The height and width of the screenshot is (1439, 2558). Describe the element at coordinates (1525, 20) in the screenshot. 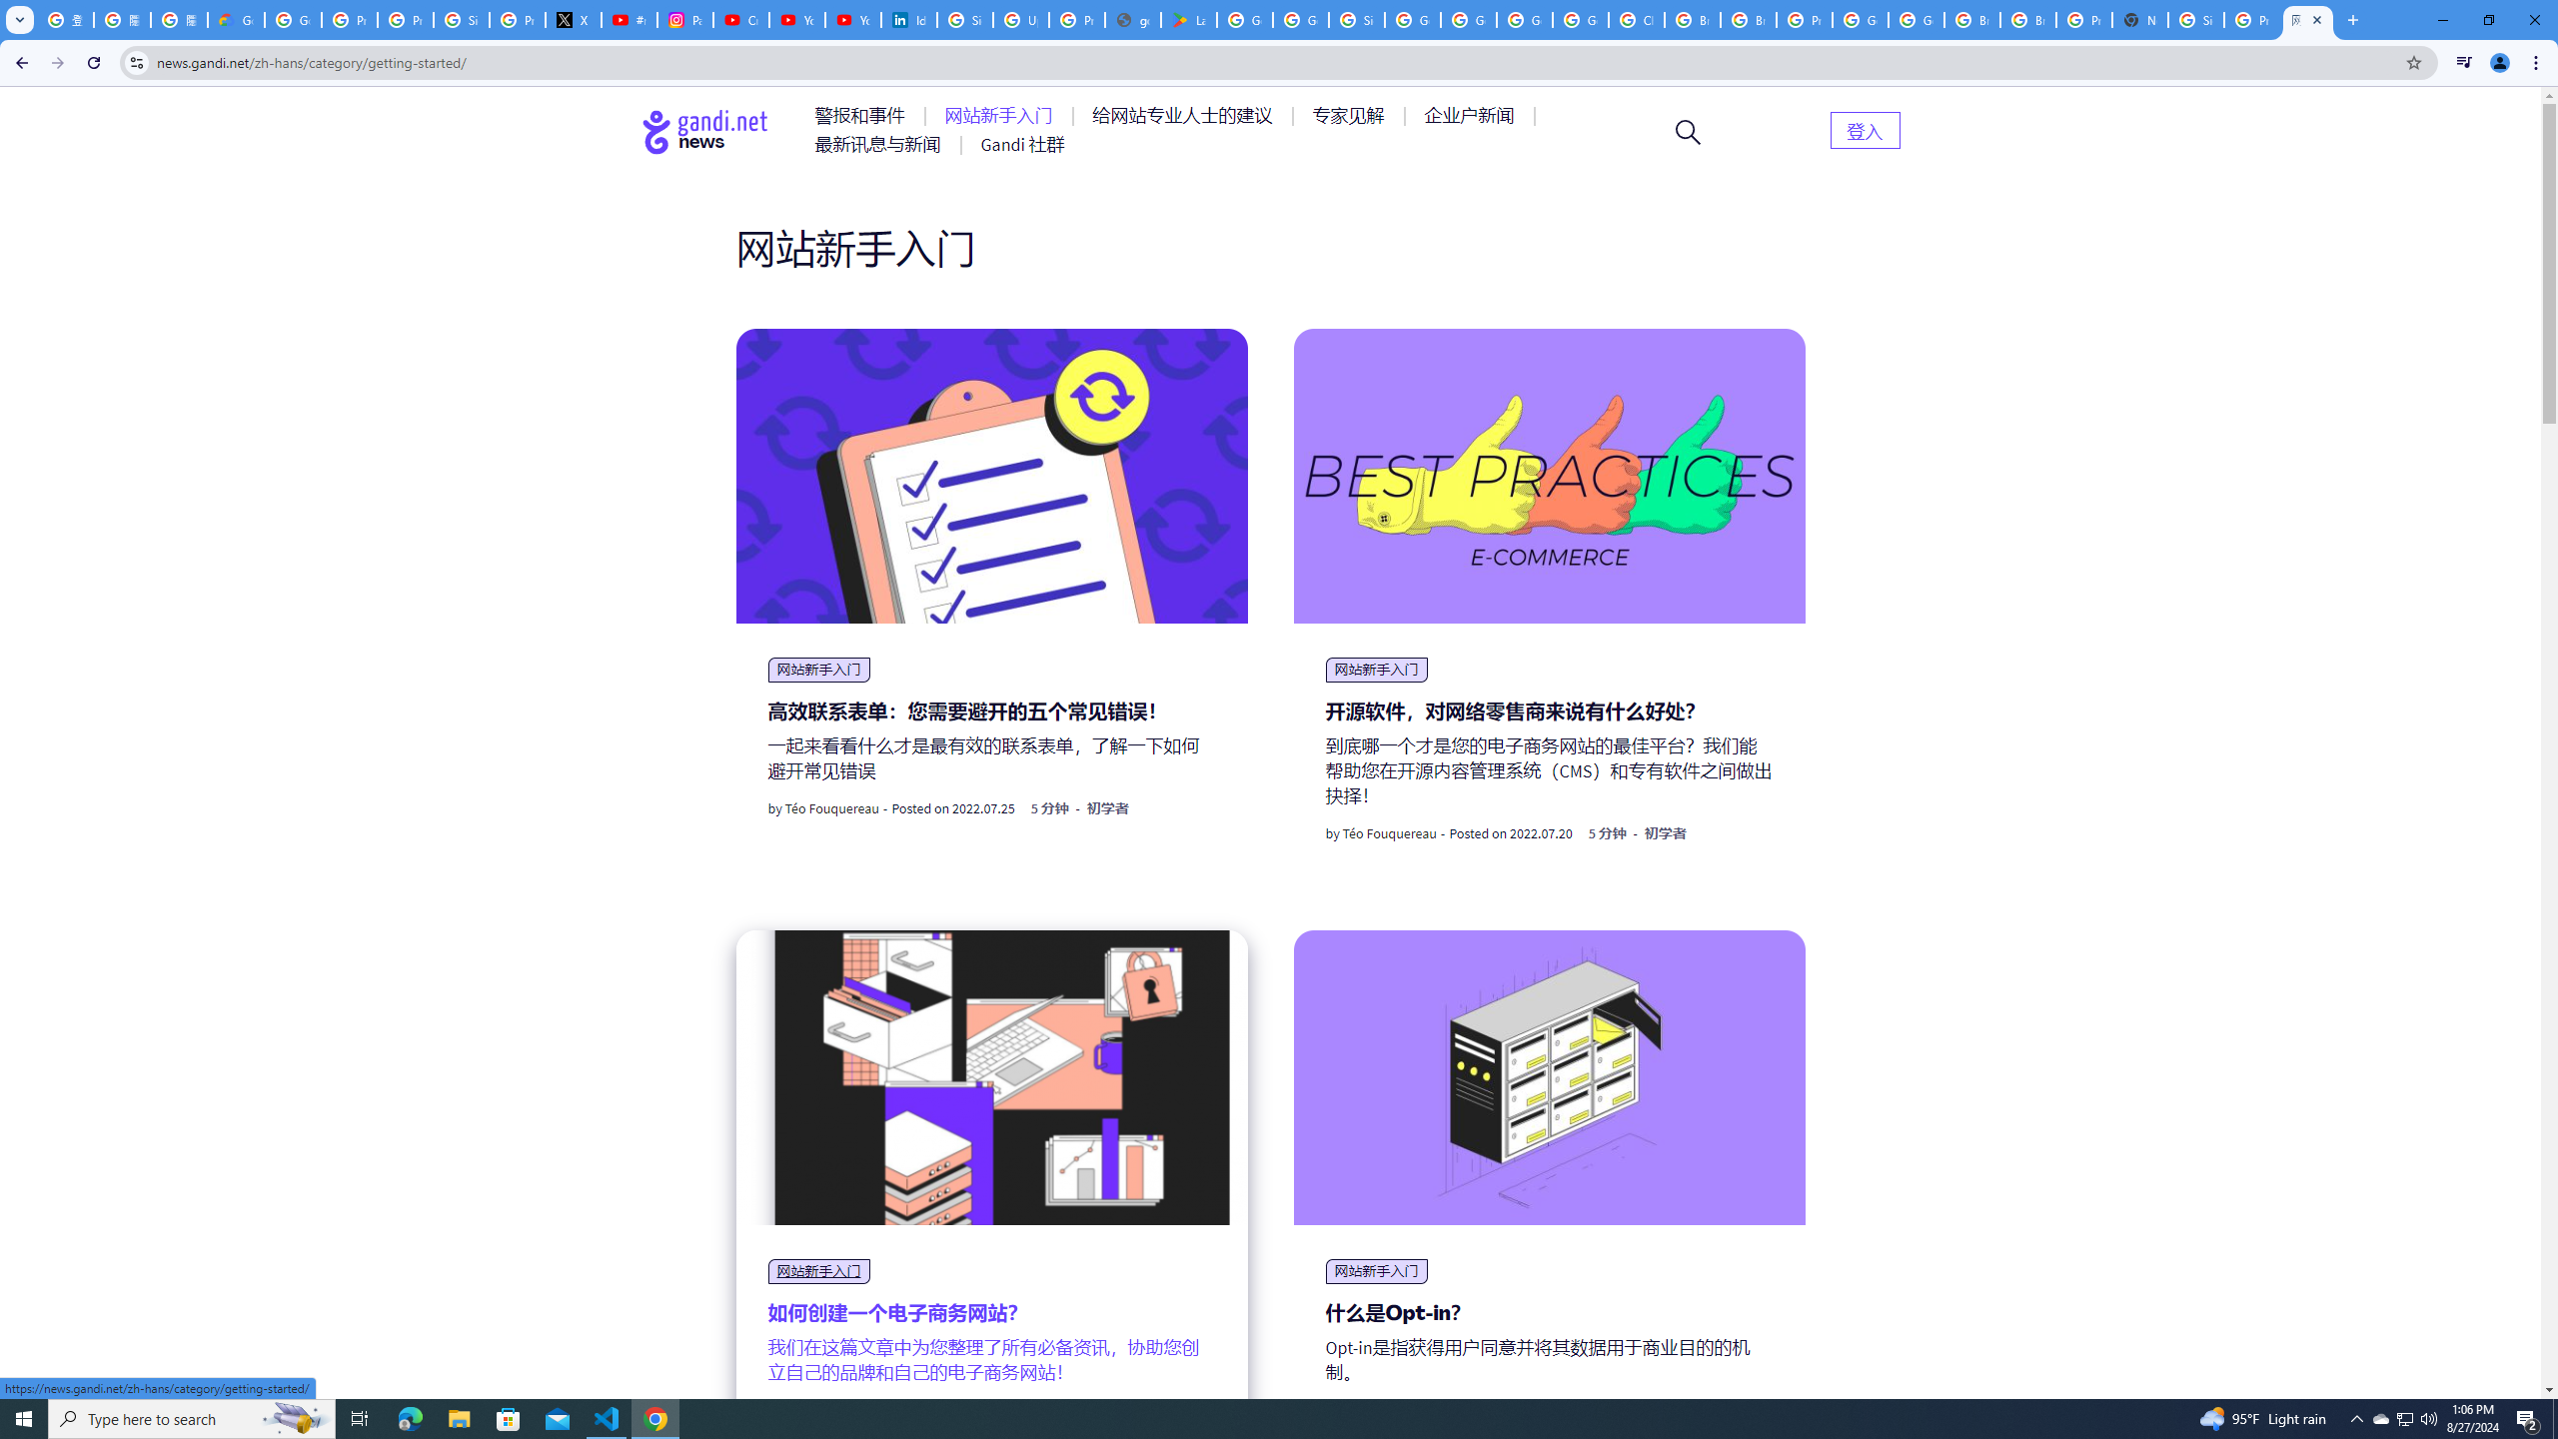

I see `Google Cloud Platform` at that location.